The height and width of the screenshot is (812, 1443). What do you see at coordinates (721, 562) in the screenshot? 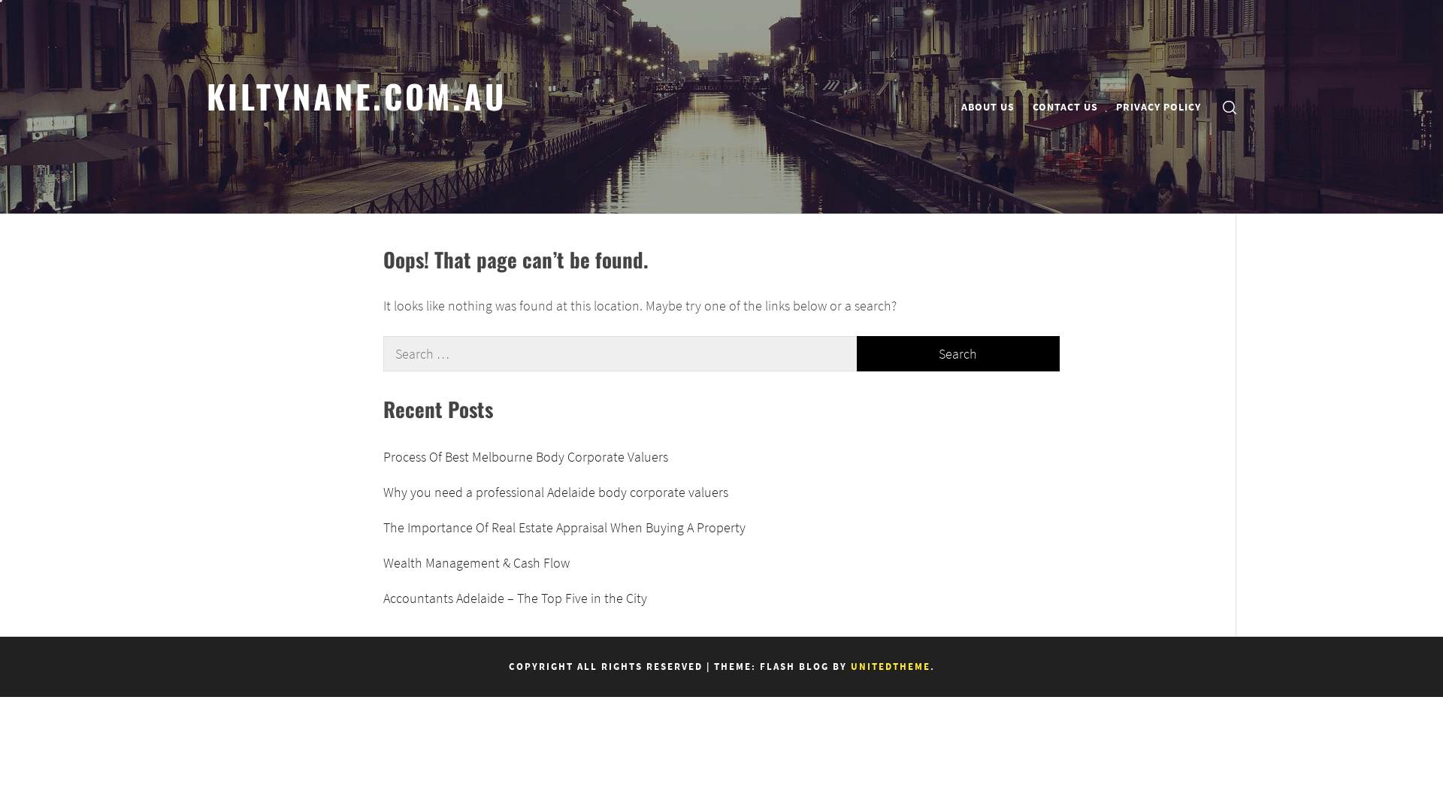
I see `Wealth Management & Cash Flow` at bounding box center [721, 562].